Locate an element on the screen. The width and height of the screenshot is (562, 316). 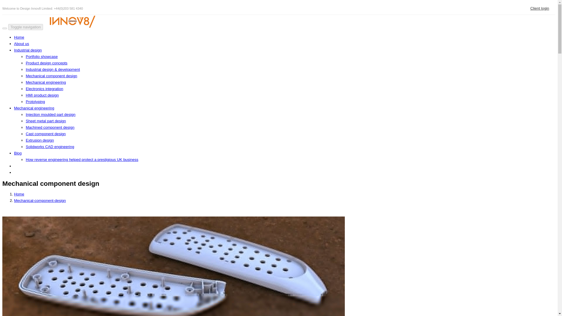
Mechanical component design is located at coordinates (52, 75).